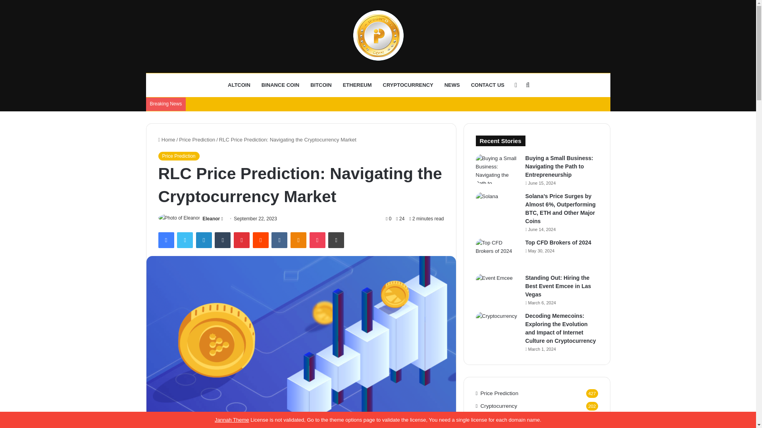 This screenshot has width=762, height=428. I want to click on BINANCE COIN, so click(280, 85).